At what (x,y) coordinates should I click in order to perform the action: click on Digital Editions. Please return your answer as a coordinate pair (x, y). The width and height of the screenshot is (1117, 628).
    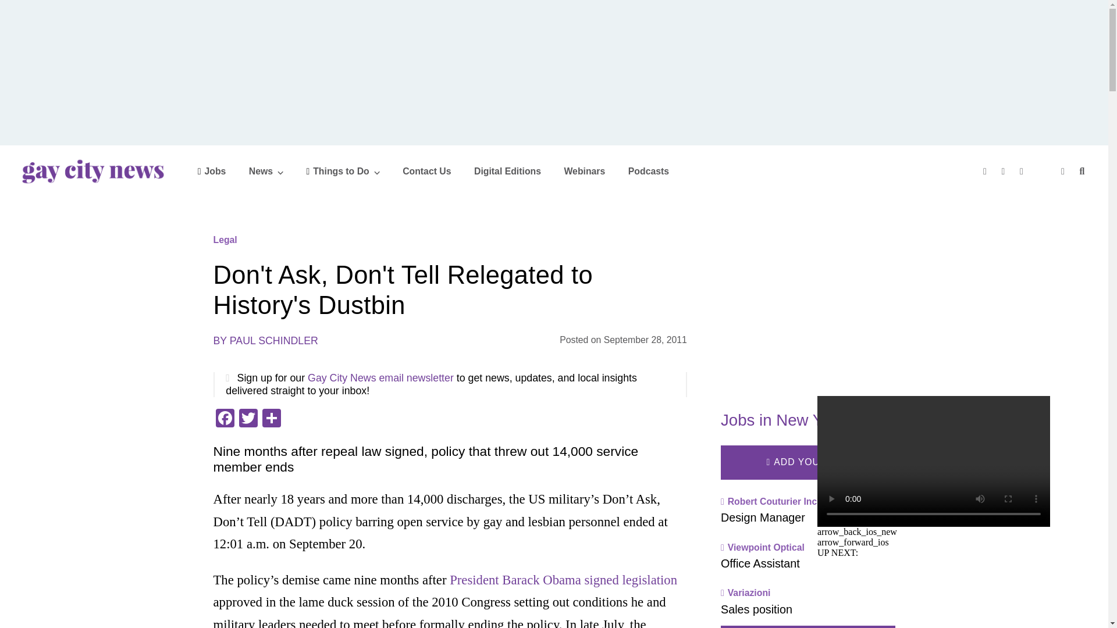
    Looking at the image, I should click on (507, 171).